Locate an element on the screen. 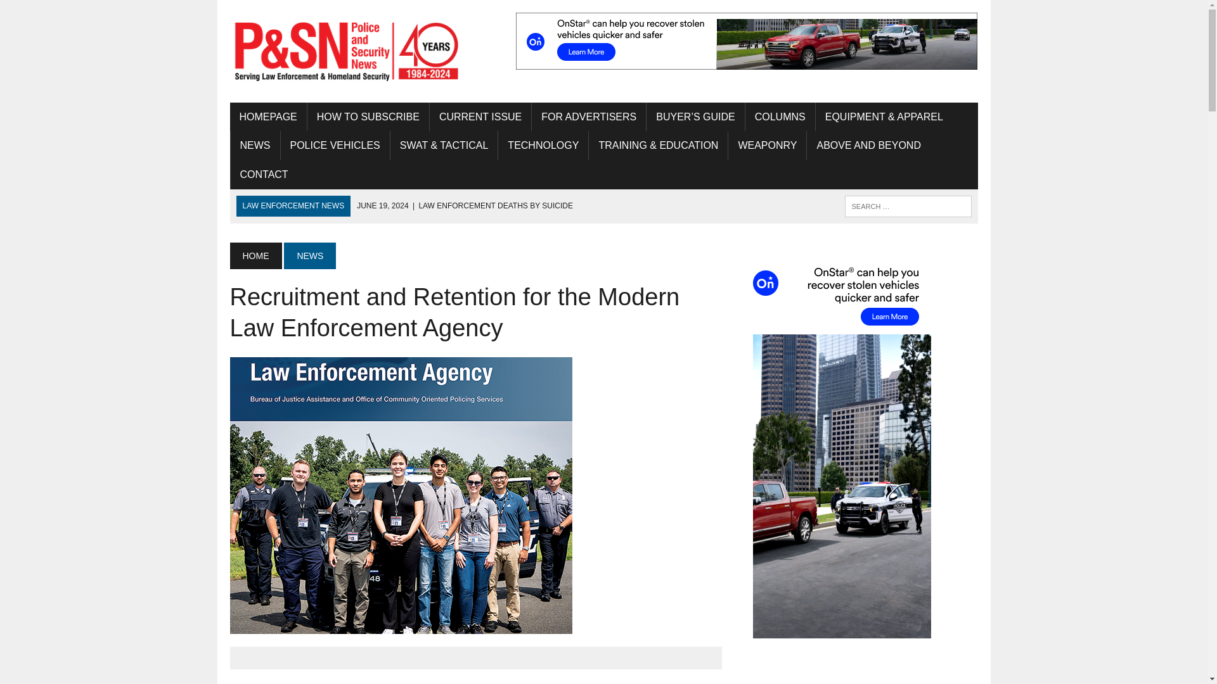 The width and height of the screenshot is (1217, 684). HOW TO SUBSCRIBE is located at coordinates (368, 117).